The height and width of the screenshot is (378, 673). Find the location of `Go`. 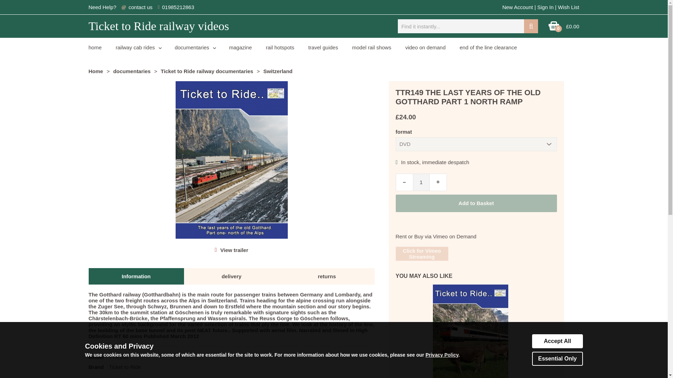

Go is located at coordinates (531, 26).